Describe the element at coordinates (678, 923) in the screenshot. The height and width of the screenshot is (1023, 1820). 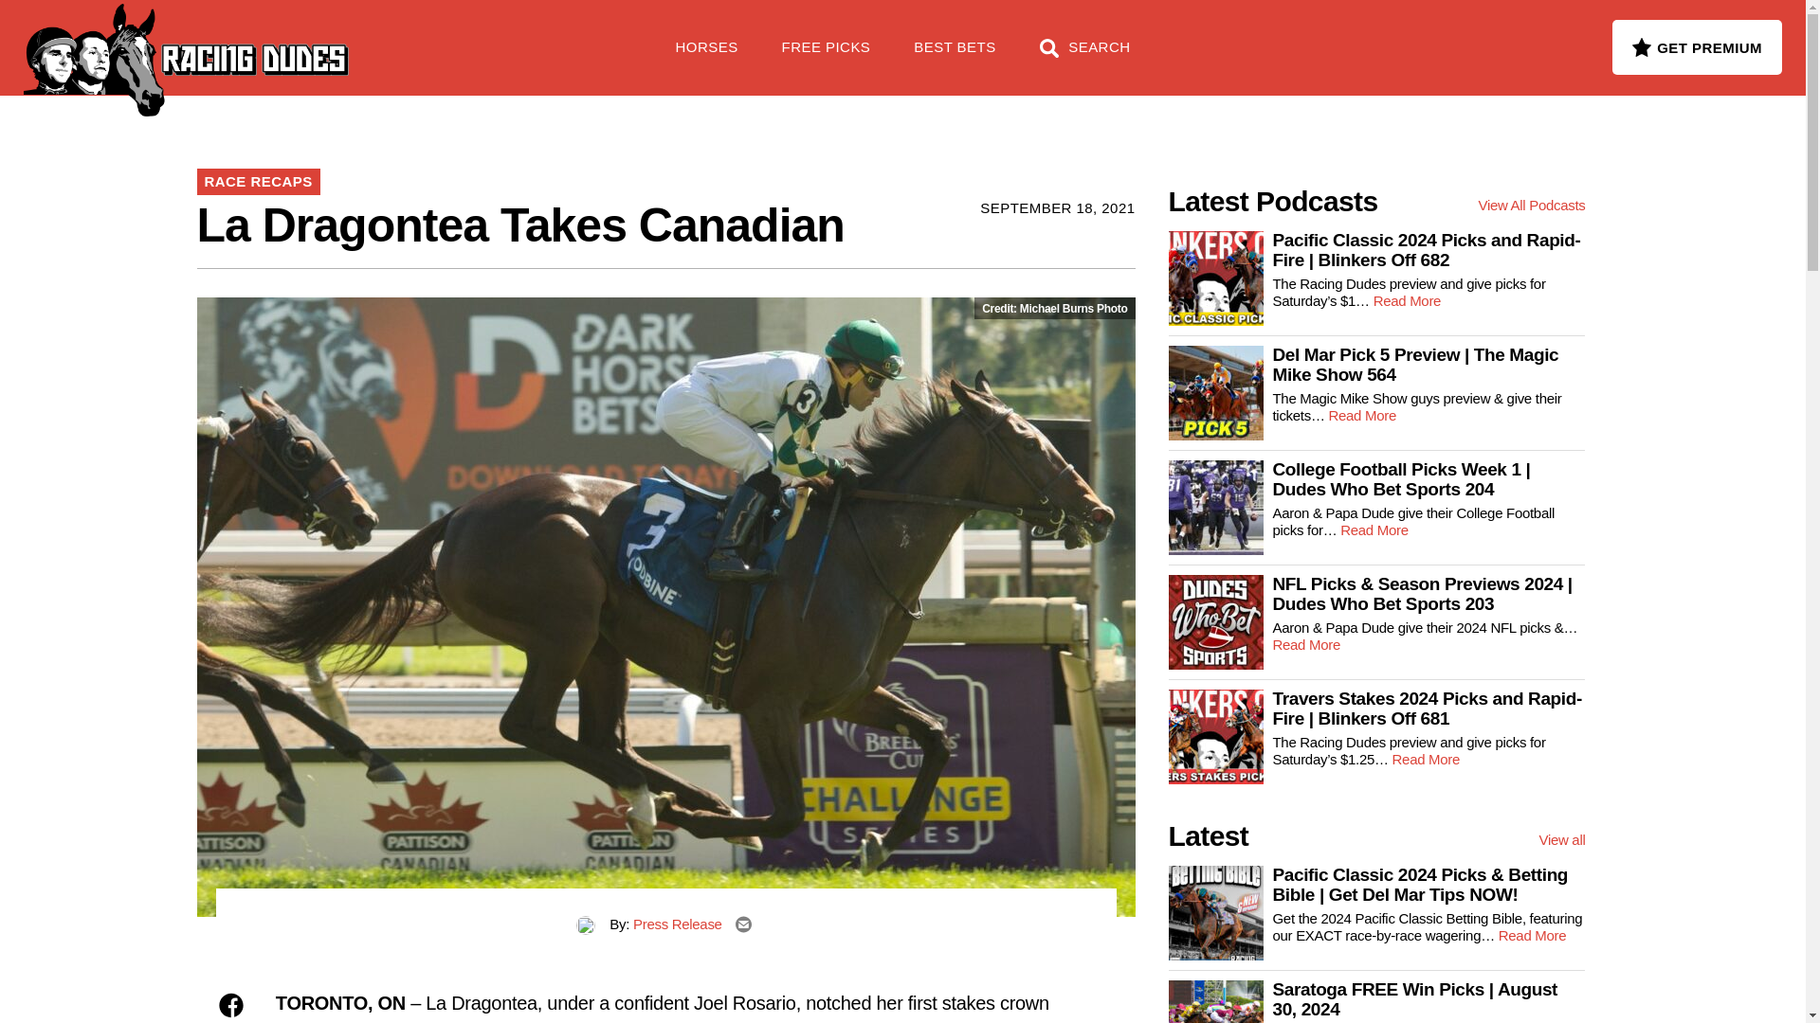
I see `Posts by Press Release` at that location.